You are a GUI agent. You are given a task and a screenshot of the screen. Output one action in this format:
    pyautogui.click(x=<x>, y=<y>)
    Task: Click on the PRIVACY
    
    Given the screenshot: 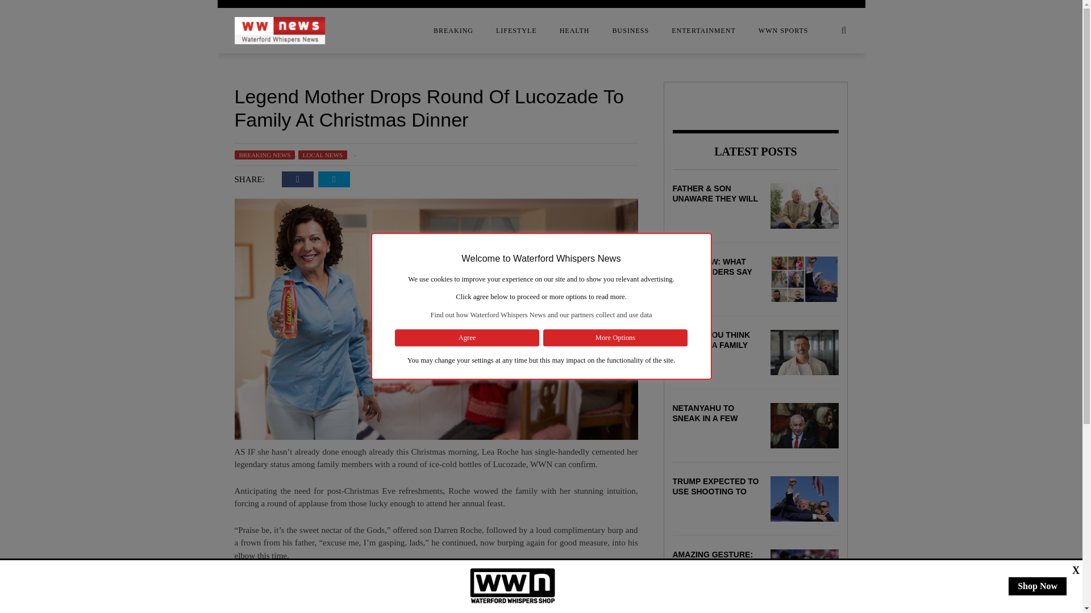 What is the action you would take?
    pyautogui.click(x=143, y=178)
    